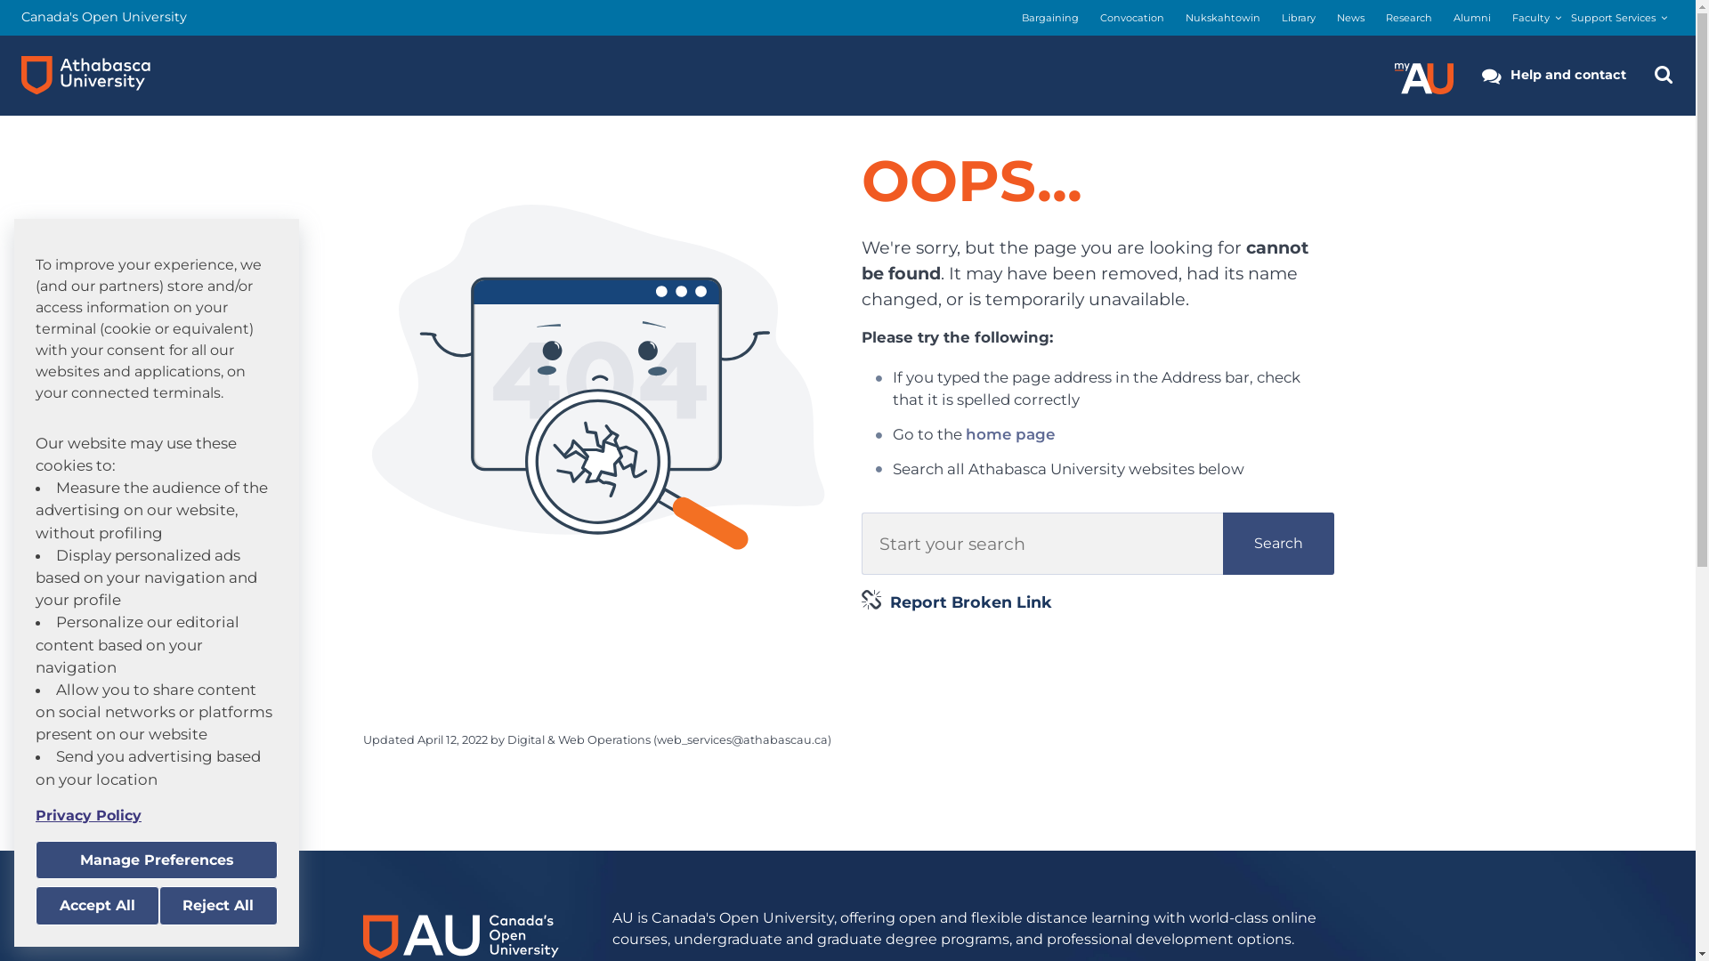  Describe the element at coordinates (218, 906) in the screenshot. I see `Reject All` at that location.